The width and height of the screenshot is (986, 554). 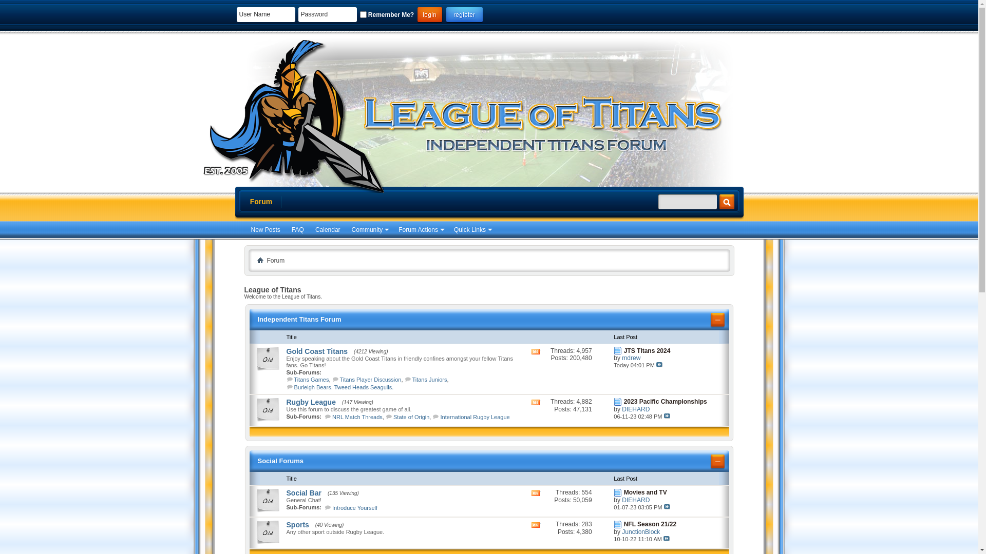 I want to click on Go to last post, so click(x=667, y=539).